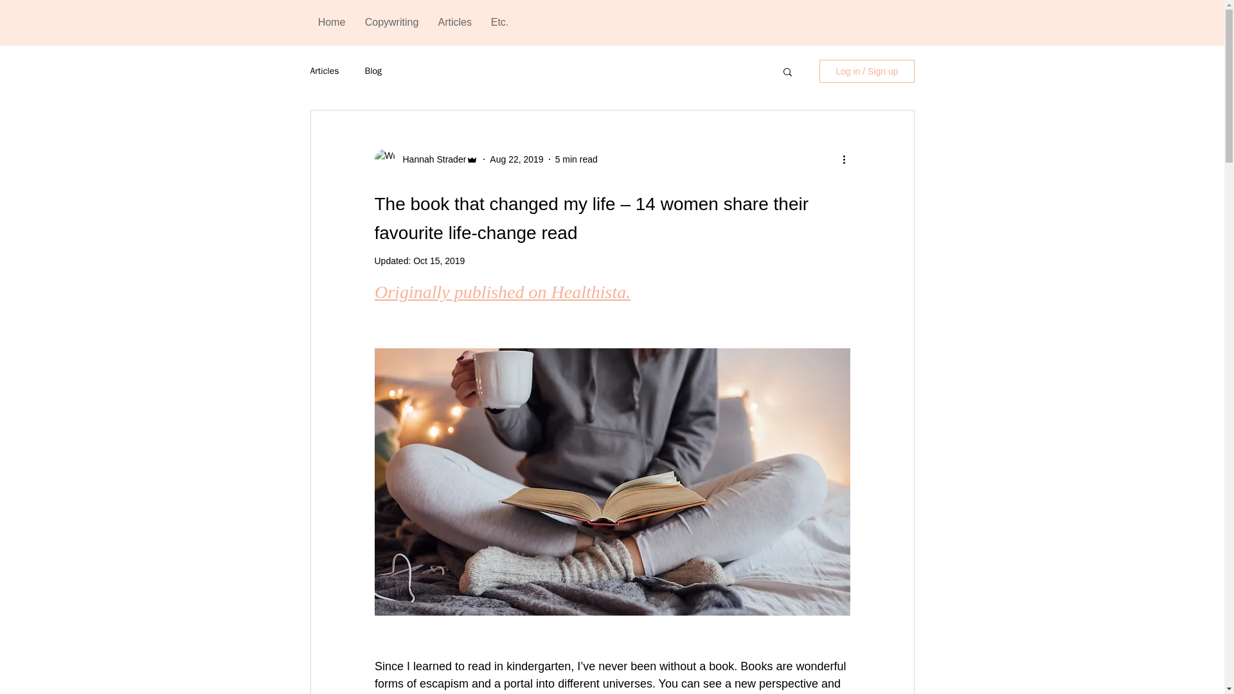 Image resolution: width=1234 pixels, height=694 pixels. Describe the element at coordinates (324, 71) in the screenshot. I see `Articles` at that location.